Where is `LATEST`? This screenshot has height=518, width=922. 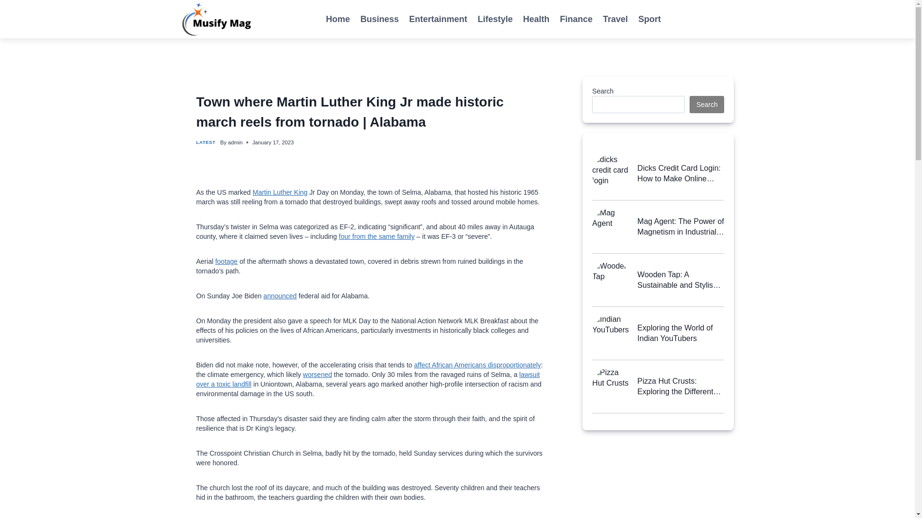
LATEST is located at coordinates (205, 142).